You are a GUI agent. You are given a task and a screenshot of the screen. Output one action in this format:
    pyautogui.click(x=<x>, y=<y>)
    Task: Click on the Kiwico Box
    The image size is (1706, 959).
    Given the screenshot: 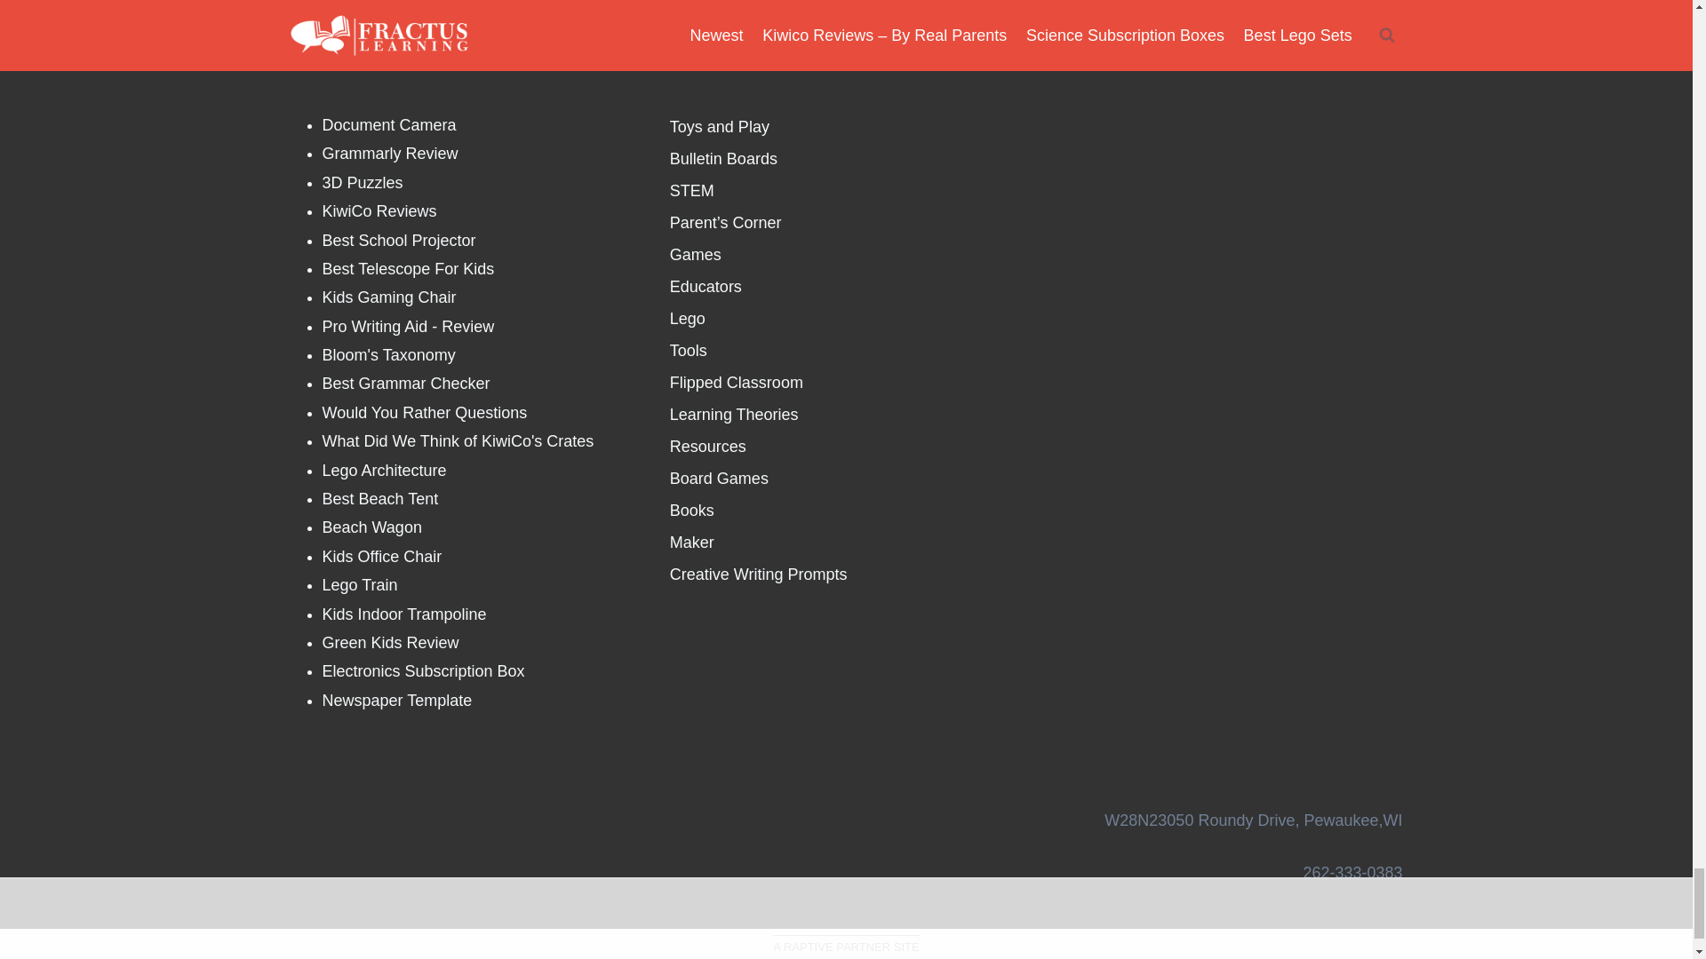 What is the action you would take?
    pyautogui.click(x=379, y=211)
    